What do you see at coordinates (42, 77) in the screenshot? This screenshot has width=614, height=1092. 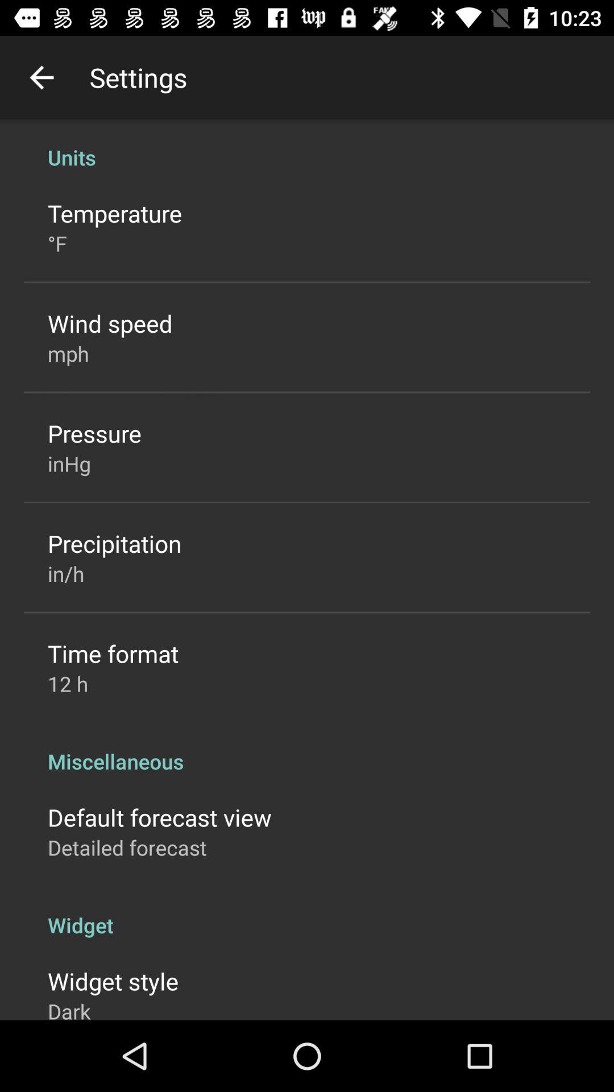 I see `launch item next to settings` at bounding box center [42, 77].